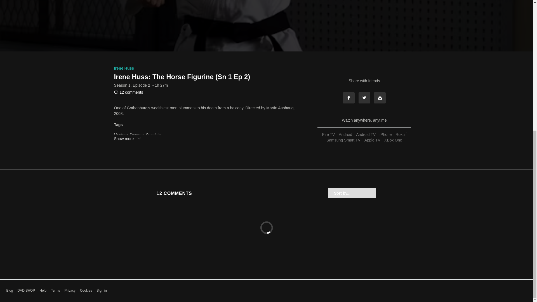 Image resolution: width=537 pixels, height=302 pixels. What do you see at coordinates (121, 135) in the screenshot?
I see `Mystery` at bounding box center [121, 135].